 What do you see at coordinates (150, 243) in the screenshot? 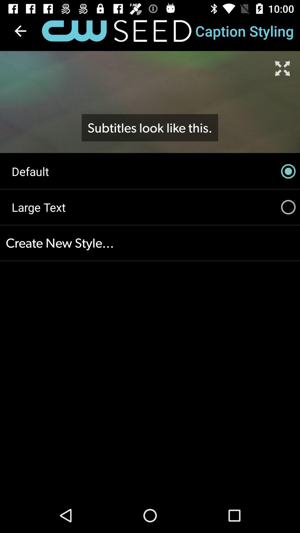
I see `click create new style...` at bounding box center [150, 243].